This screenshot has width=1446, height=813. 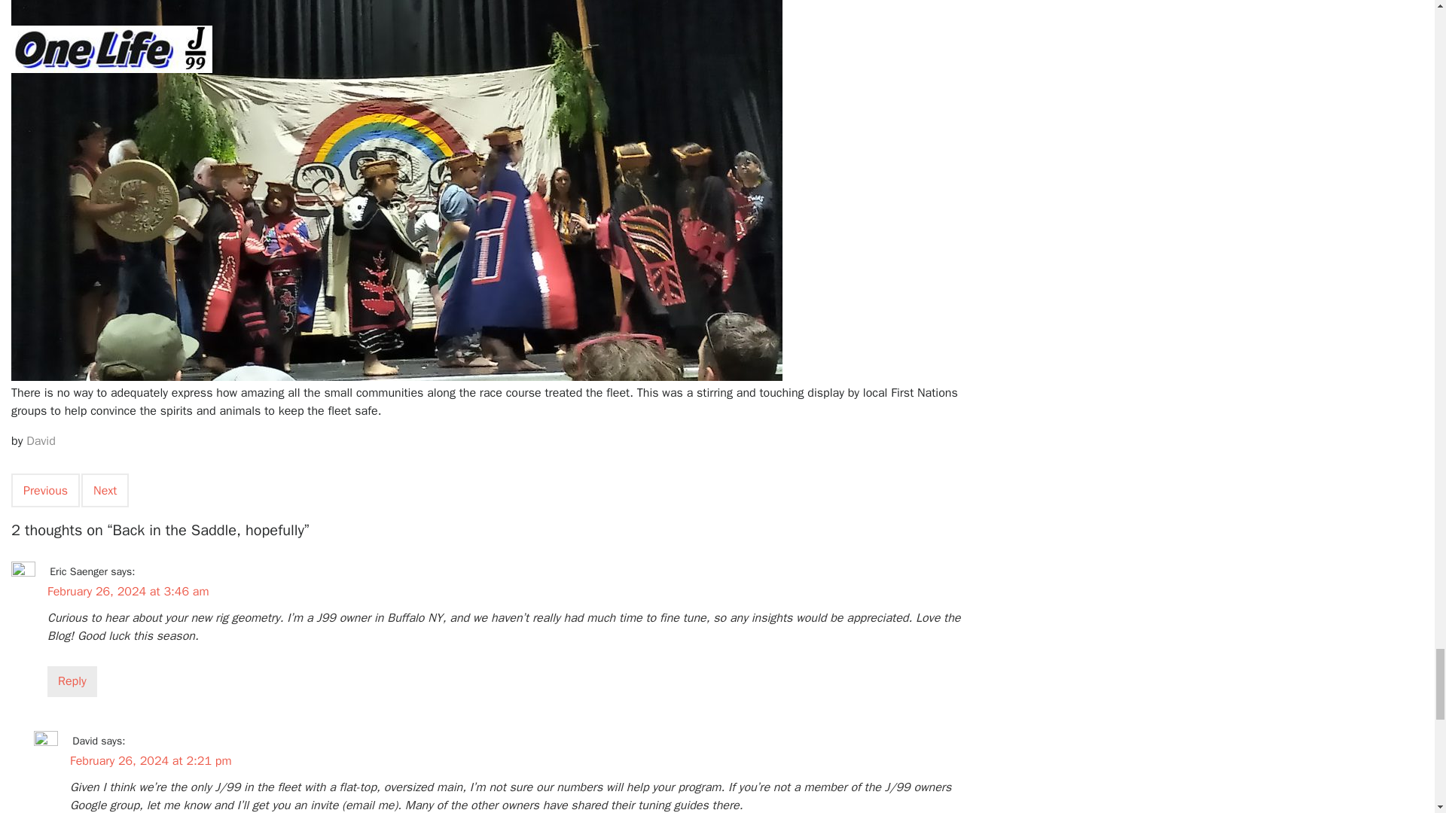 What do you see at coordinates (72, 681) in the screenshot?
I see `Reply` at bounding box center [72, 681].